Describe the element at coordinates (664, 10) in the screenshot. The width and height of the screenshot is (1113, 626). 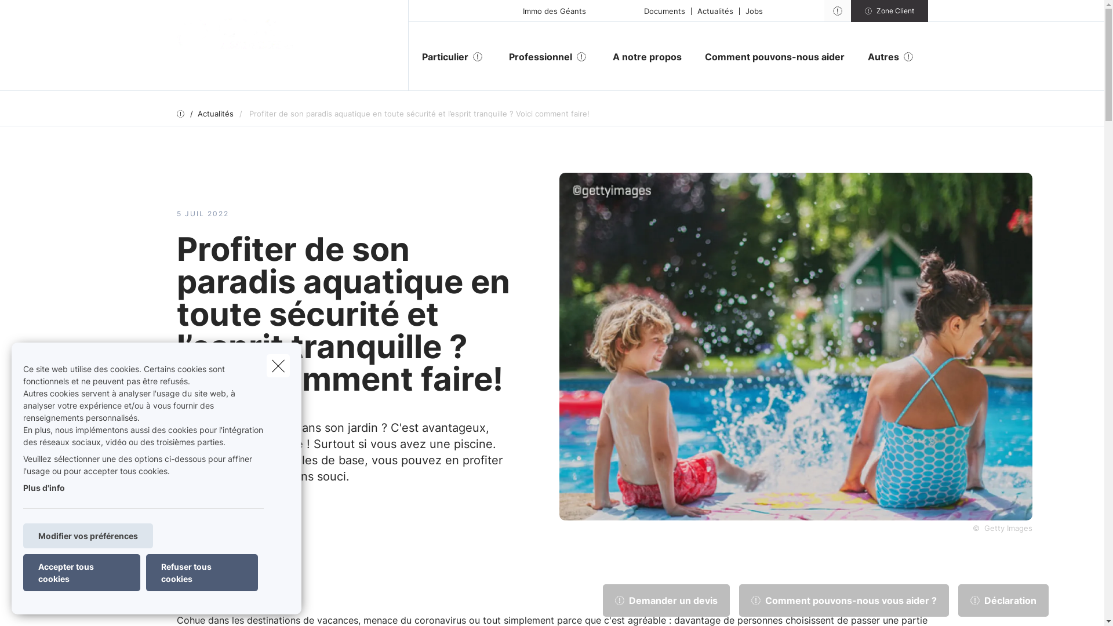
I see `Documents` at that location.